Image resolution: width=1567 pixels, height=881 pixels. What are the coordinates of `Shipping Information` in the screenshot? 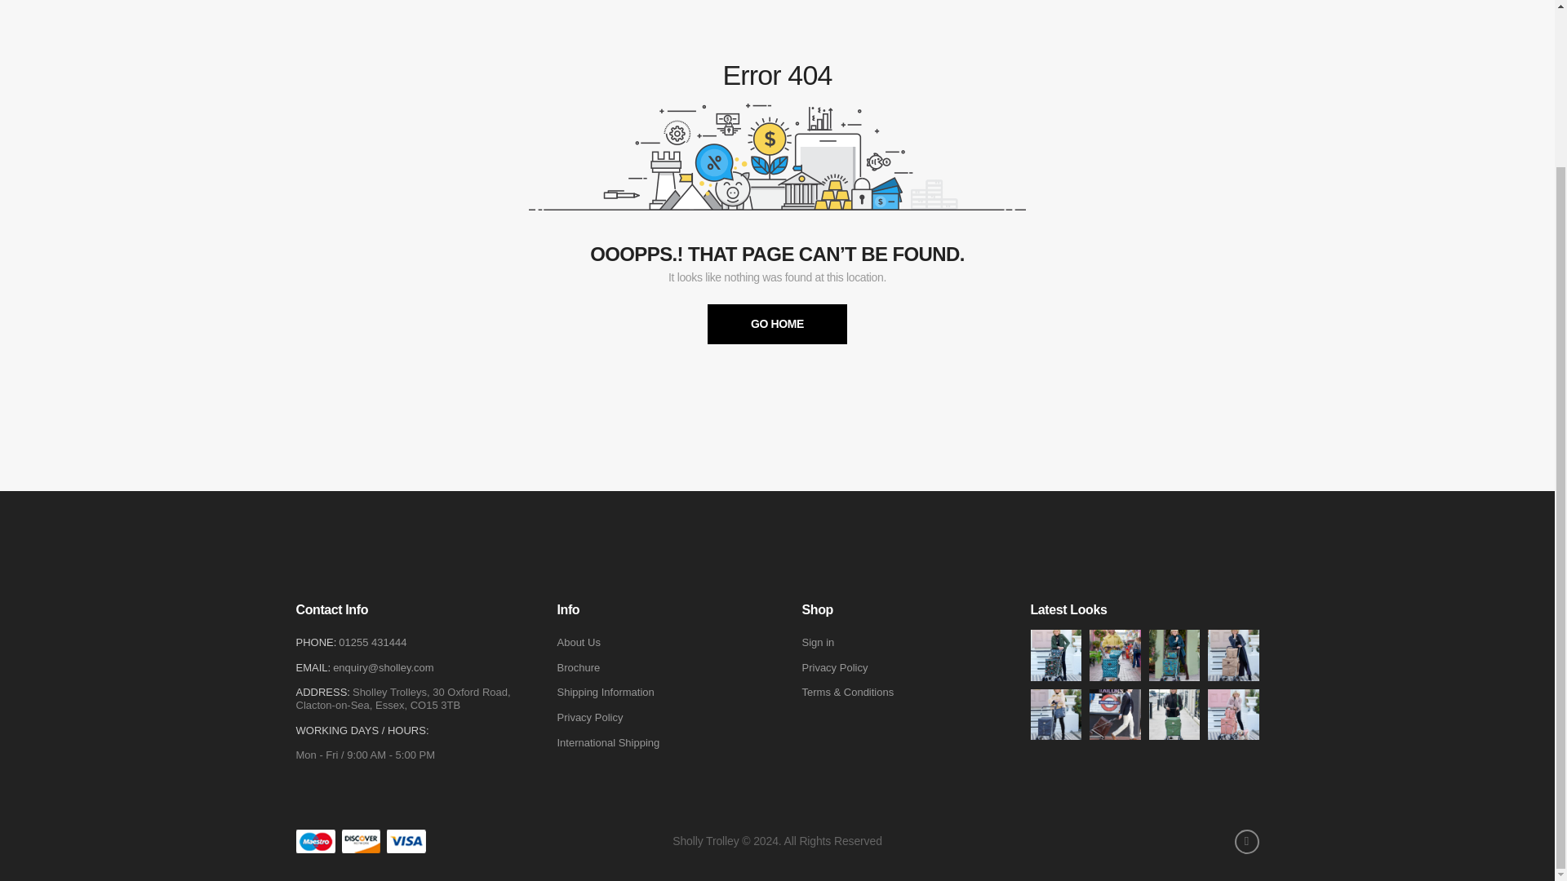 It's located at (604, 693).